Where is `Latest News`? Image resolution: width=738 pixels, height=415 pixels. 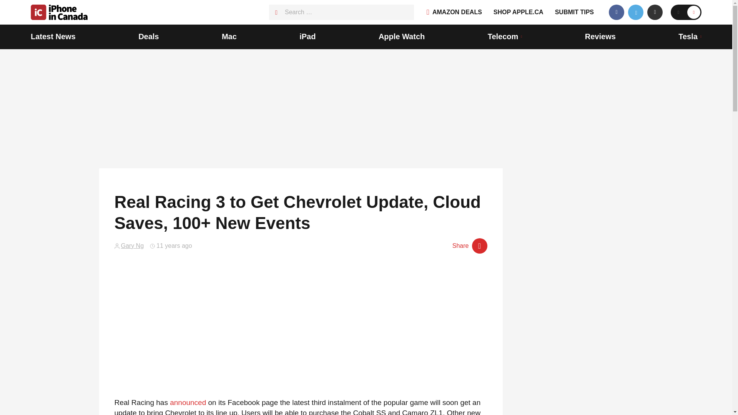
Latest News is located at coordinates (53, 37).